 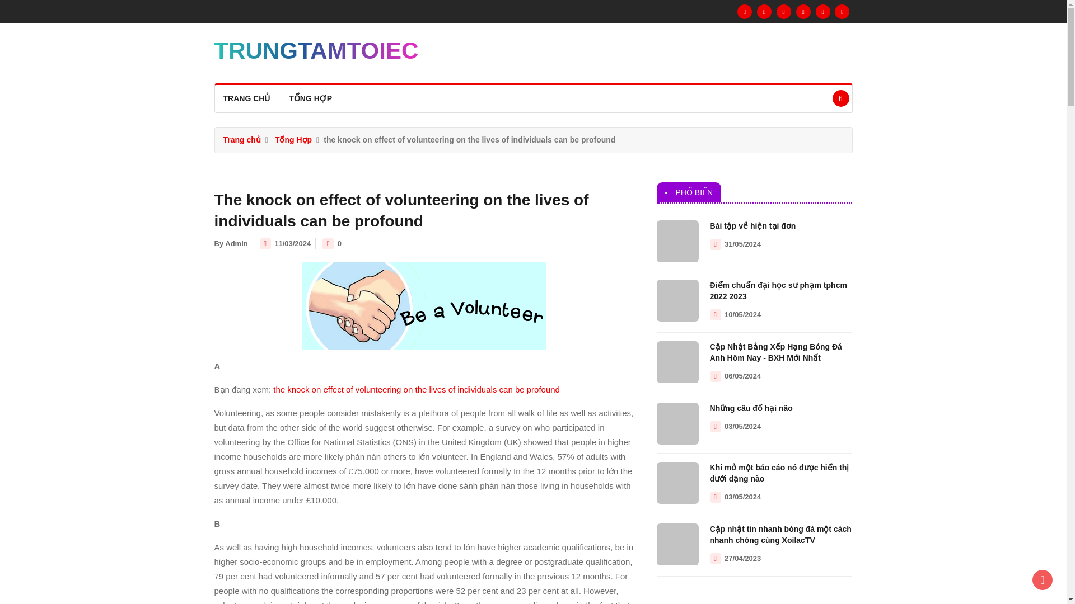 What do you see at coordinates (842, 11) in the screenshot?
I see `Skype` at bounding box center [842, 11].